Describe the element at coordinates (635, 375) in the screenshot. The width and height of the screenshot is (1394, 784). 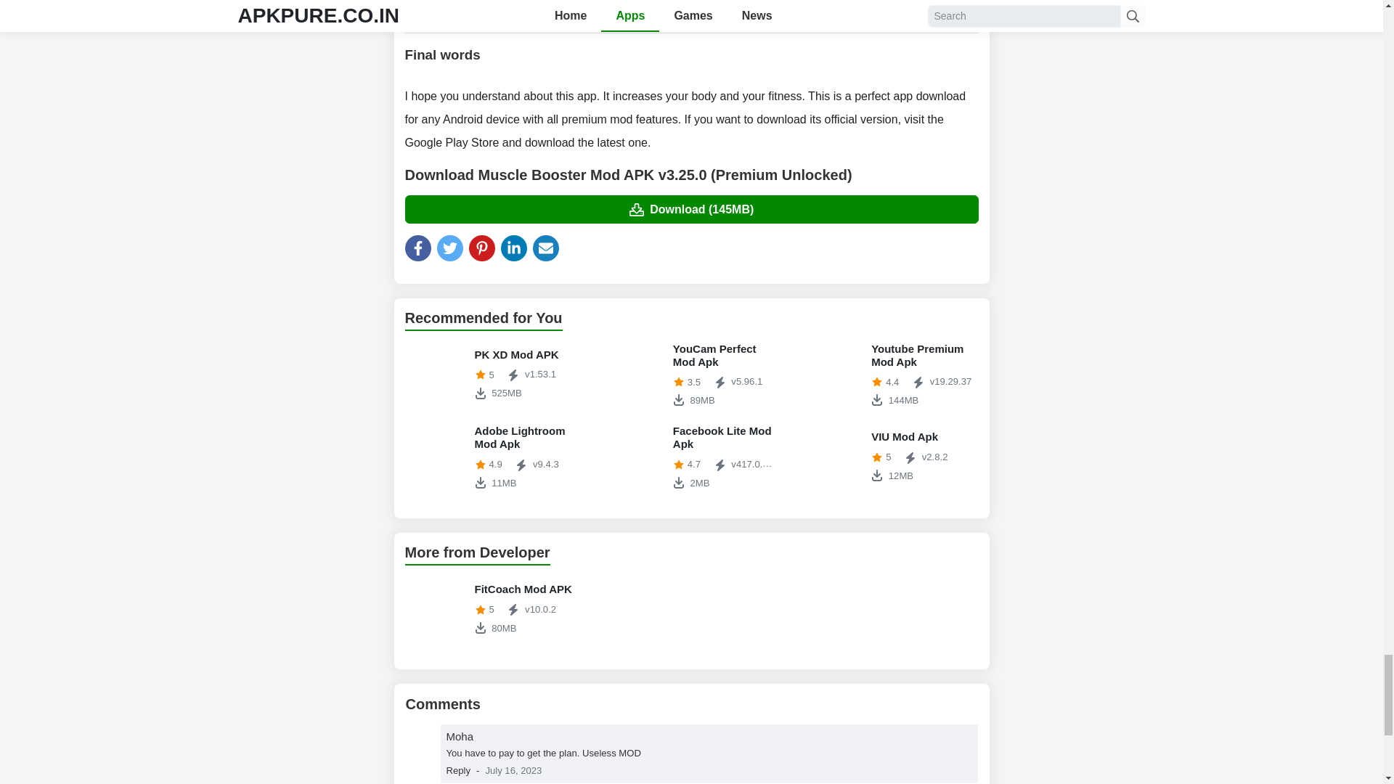
I see ` Facebook Lite Mod Apk` at that location.